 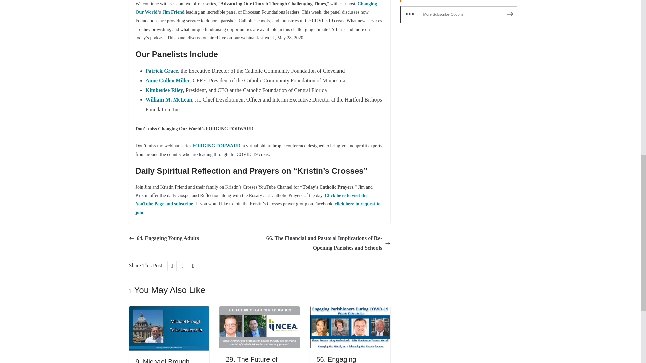 What do you see at coordinates (164, 90) in the screenshot?
I see `Kimberlee Riley` at bounding box center [164, 90].